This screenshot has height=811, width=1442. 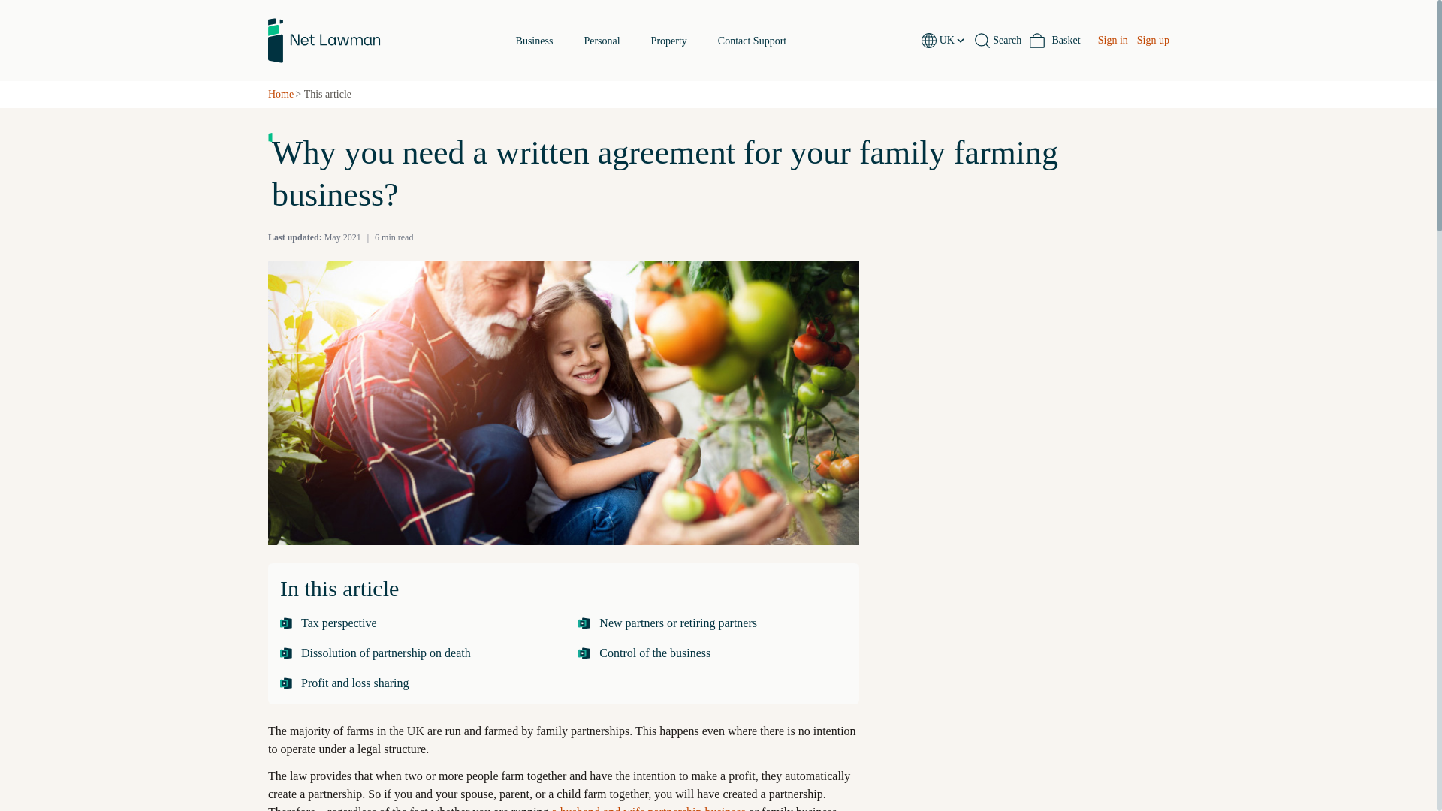 I want to click on Tax perspective, so click(x=413, y=623).